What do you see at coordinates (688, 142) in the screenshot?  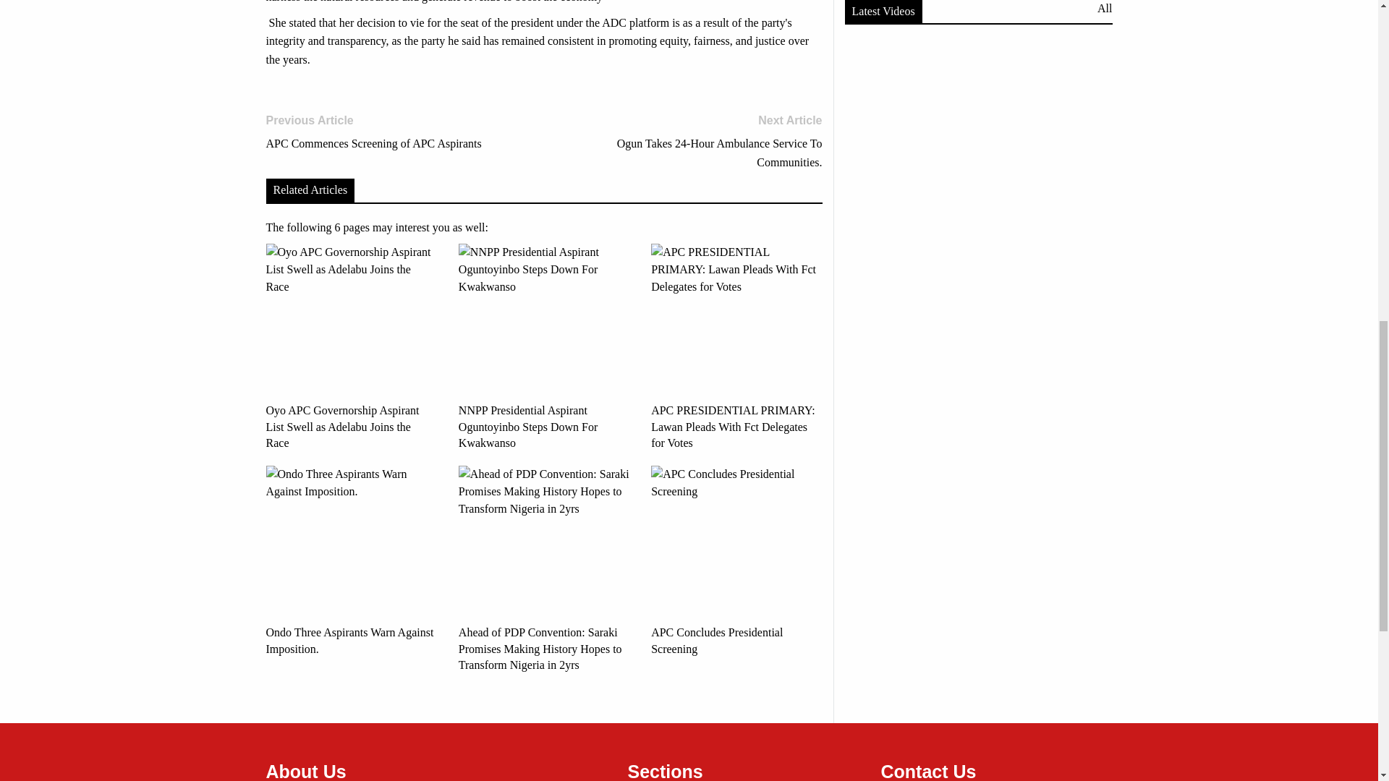 I see `Ogun Takes 24-Hour Ambulance Service To Communities.` at bounding box center [688, 142].